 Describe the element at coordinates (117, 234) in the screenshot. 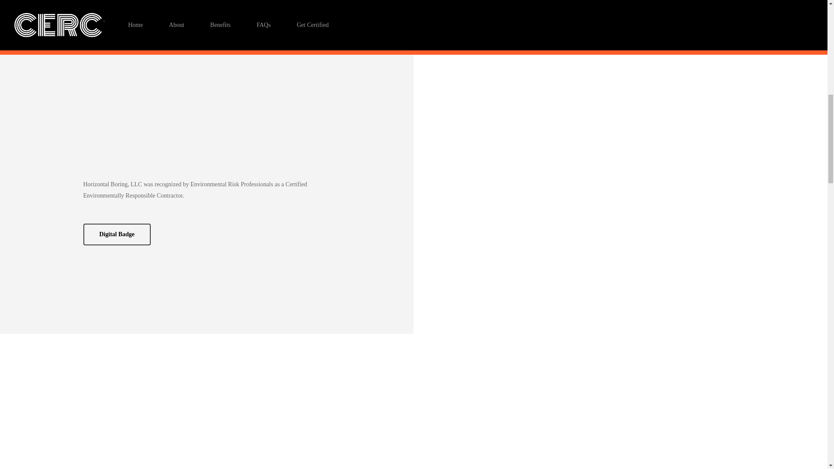

I see `Digital Badge` at that location.